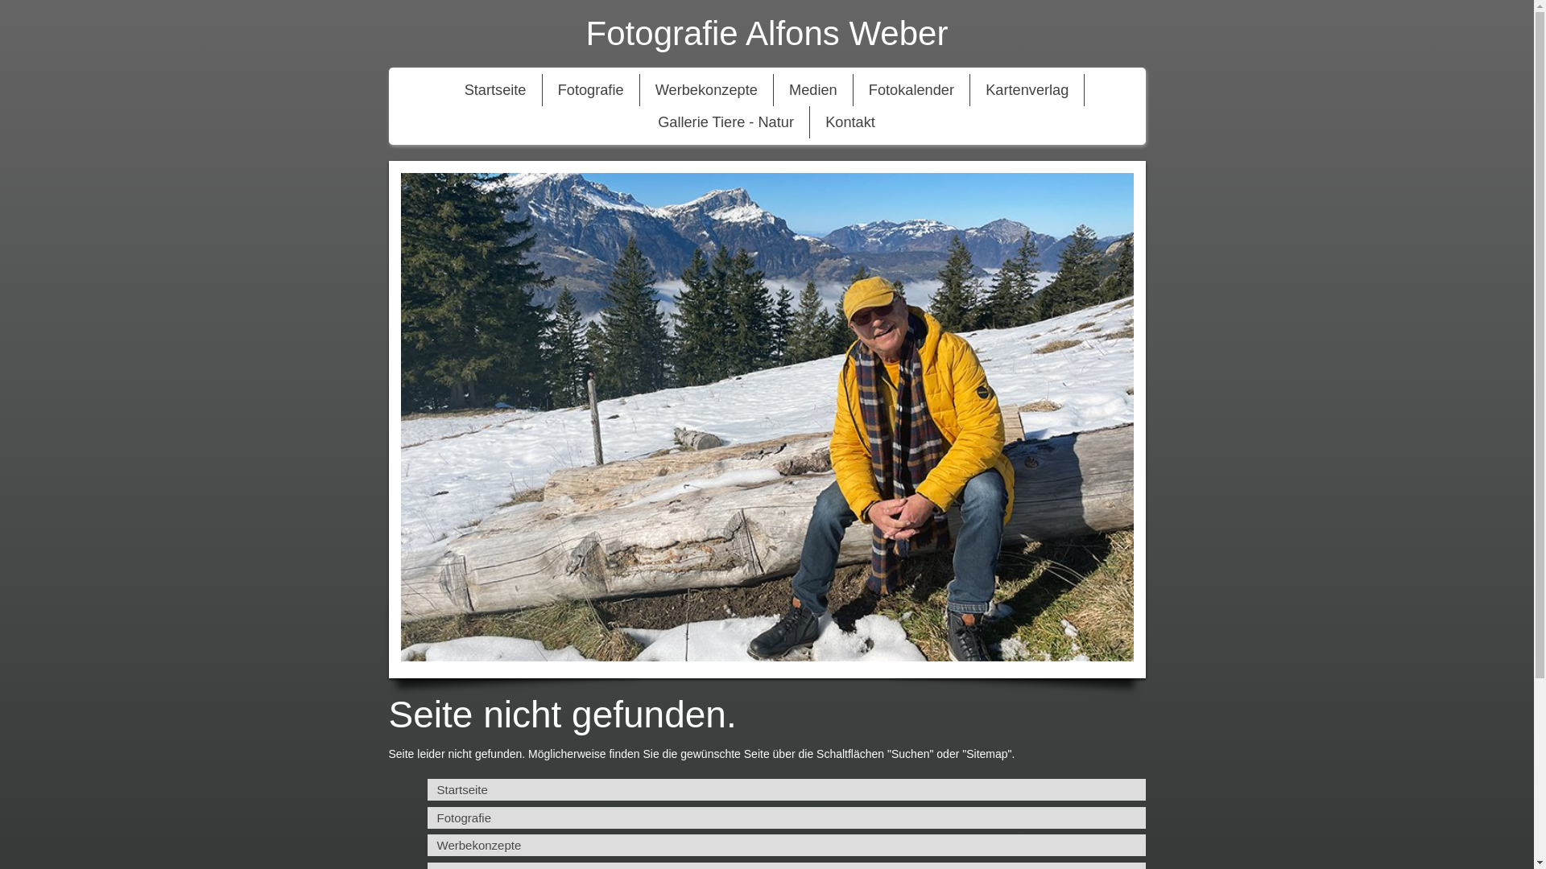  I want to click on Fotografie, so click(591, 90).